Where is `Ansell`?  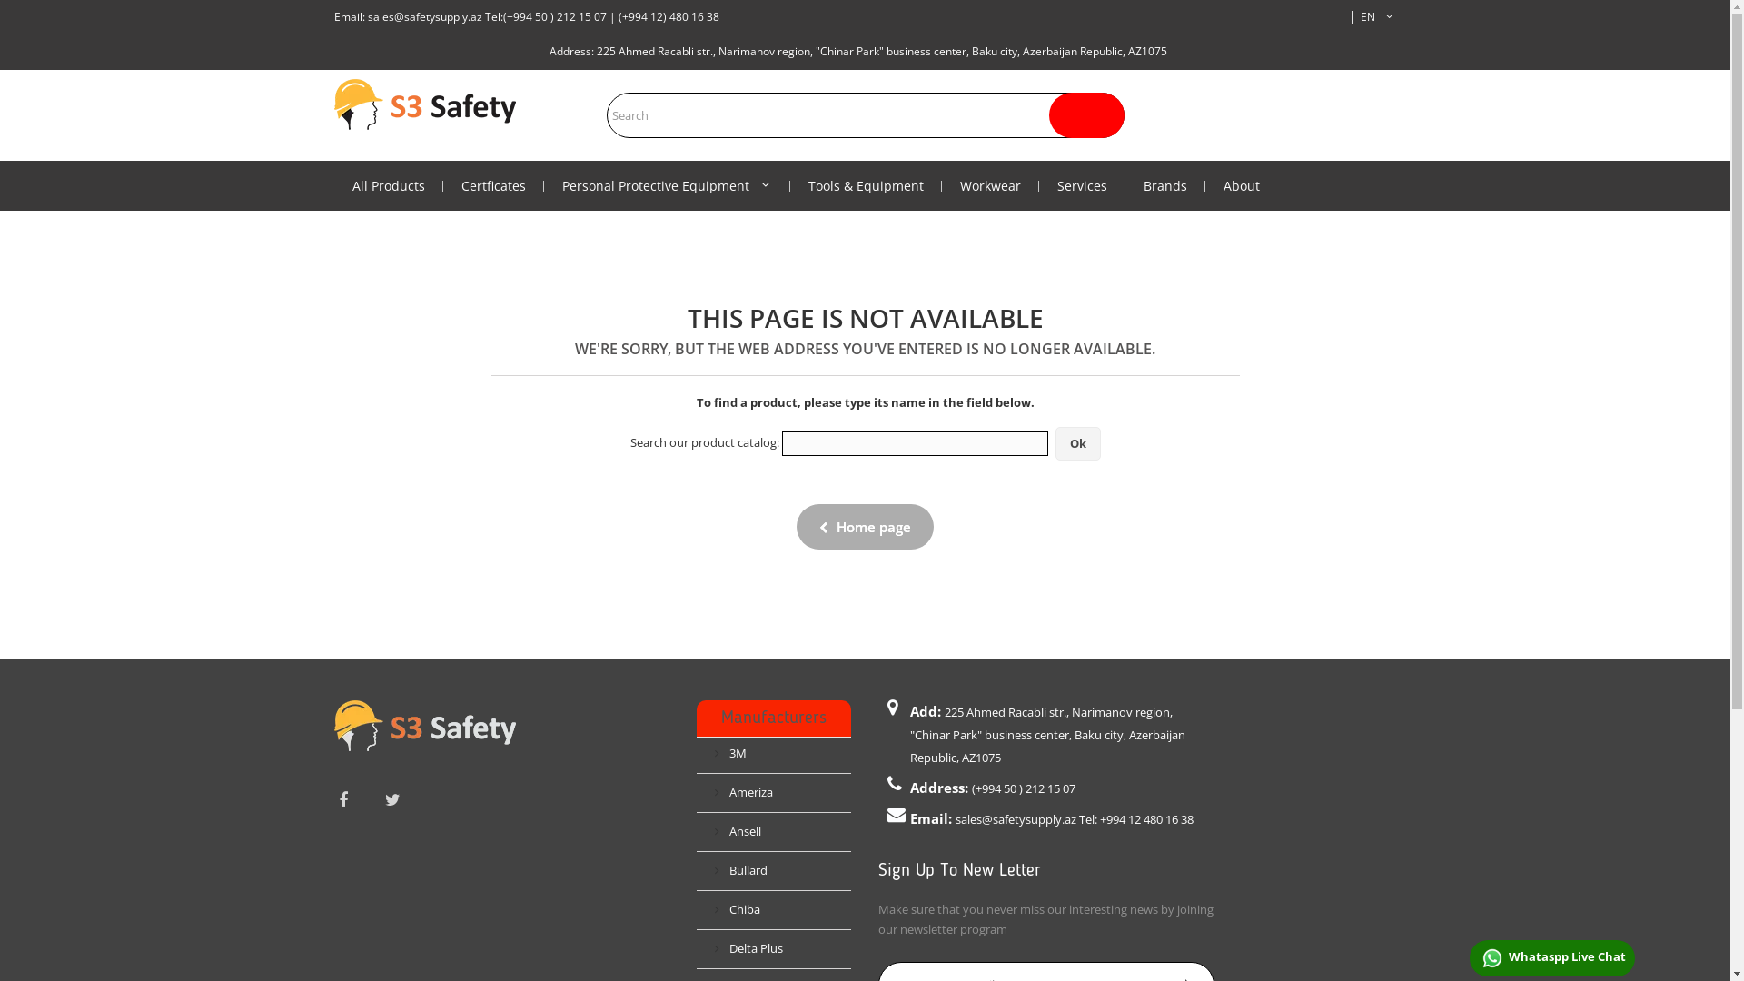 Ansell is located at coordinates (738, 831).